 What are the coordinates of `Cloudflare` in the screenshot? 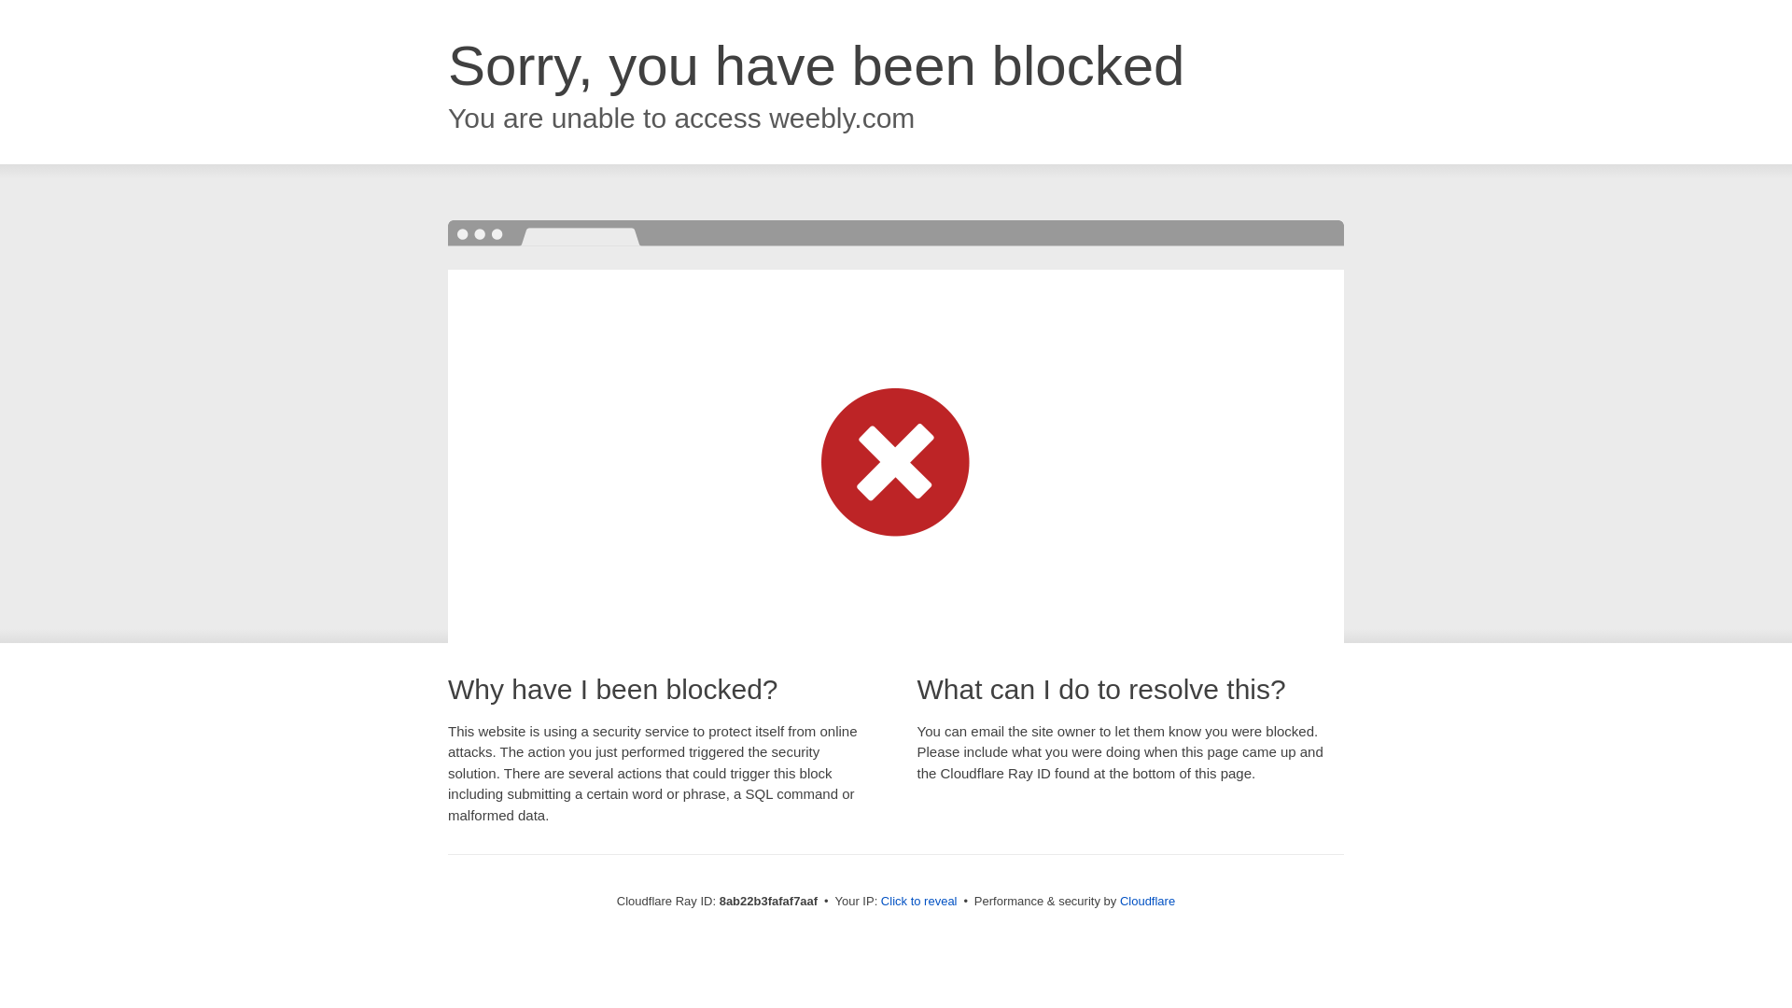 It's located at (1148, 901).